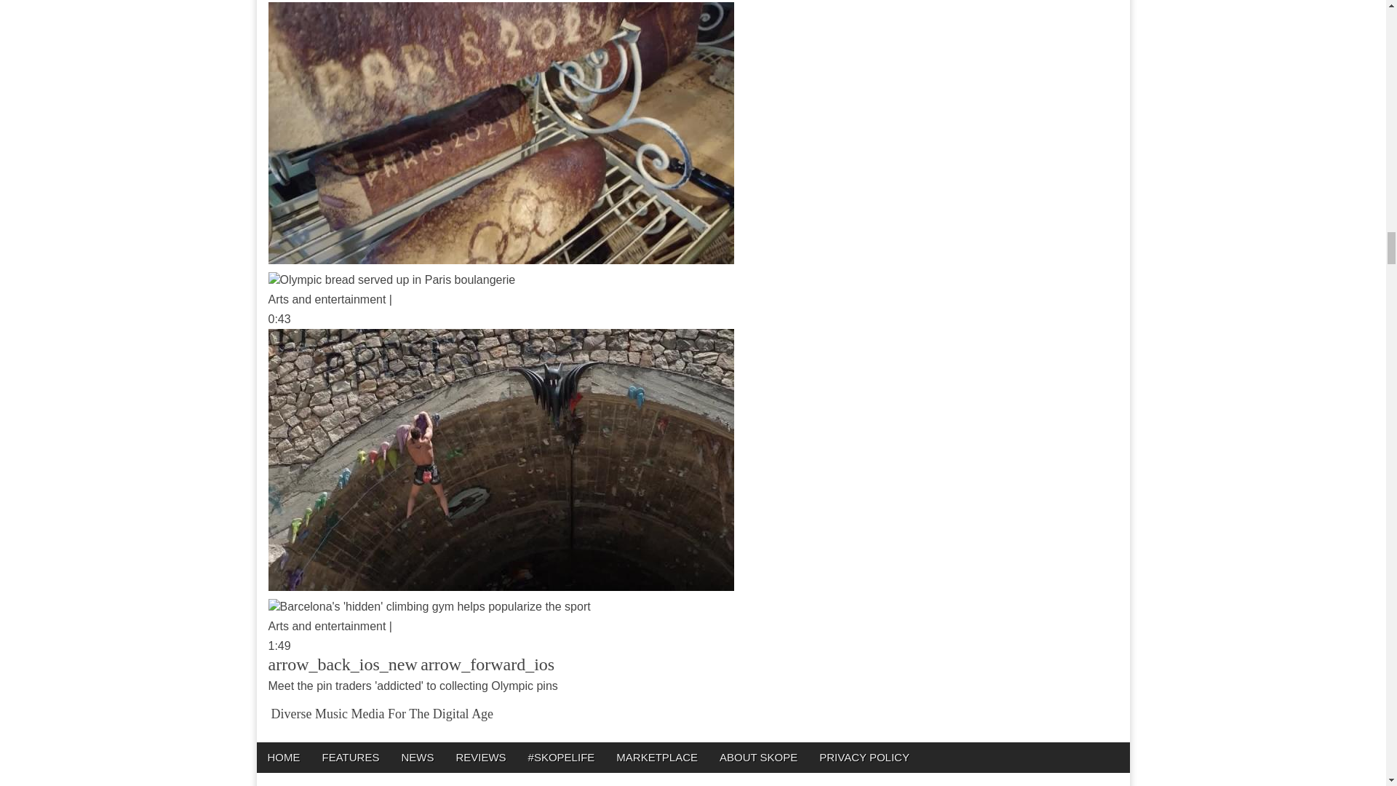 The height and width of the screenshot is (786, 1397). Describe the element at coordinates (282, 757) in the screenshot. I see `HOME` at that location.